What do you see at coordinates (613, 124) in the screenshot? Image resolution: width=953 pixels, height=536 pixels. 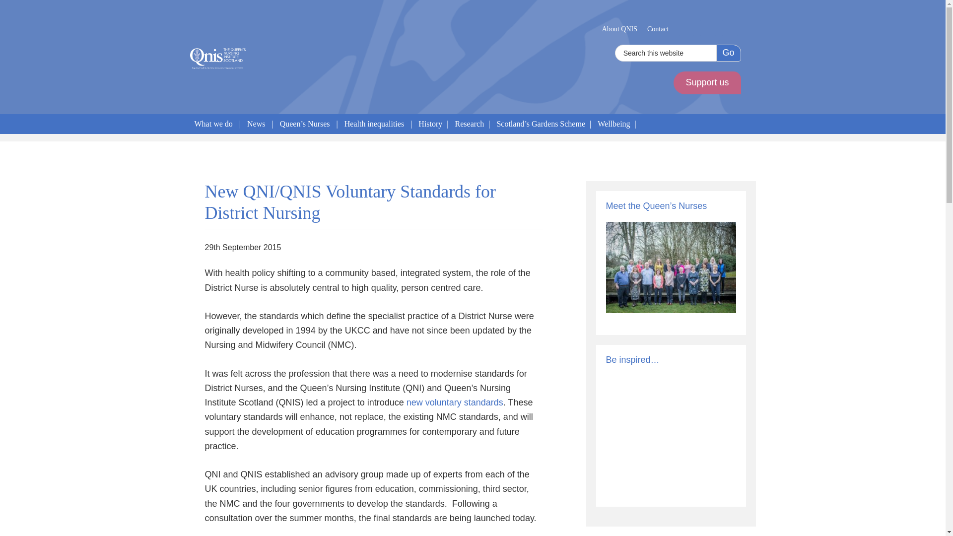 I see `Wellbeing` at bounding box center [613, 124].